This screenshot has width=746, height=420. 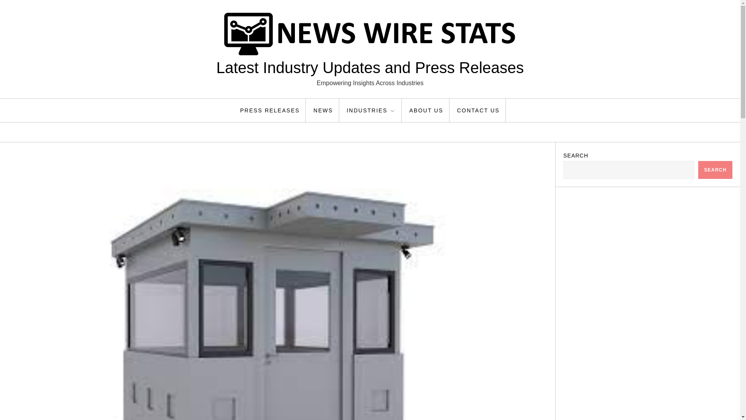 What do you see at coordinates (370, 68) in the screenshot?
I see `Latest Industry Updates and Press Releases` at bounding box center [370, 68].